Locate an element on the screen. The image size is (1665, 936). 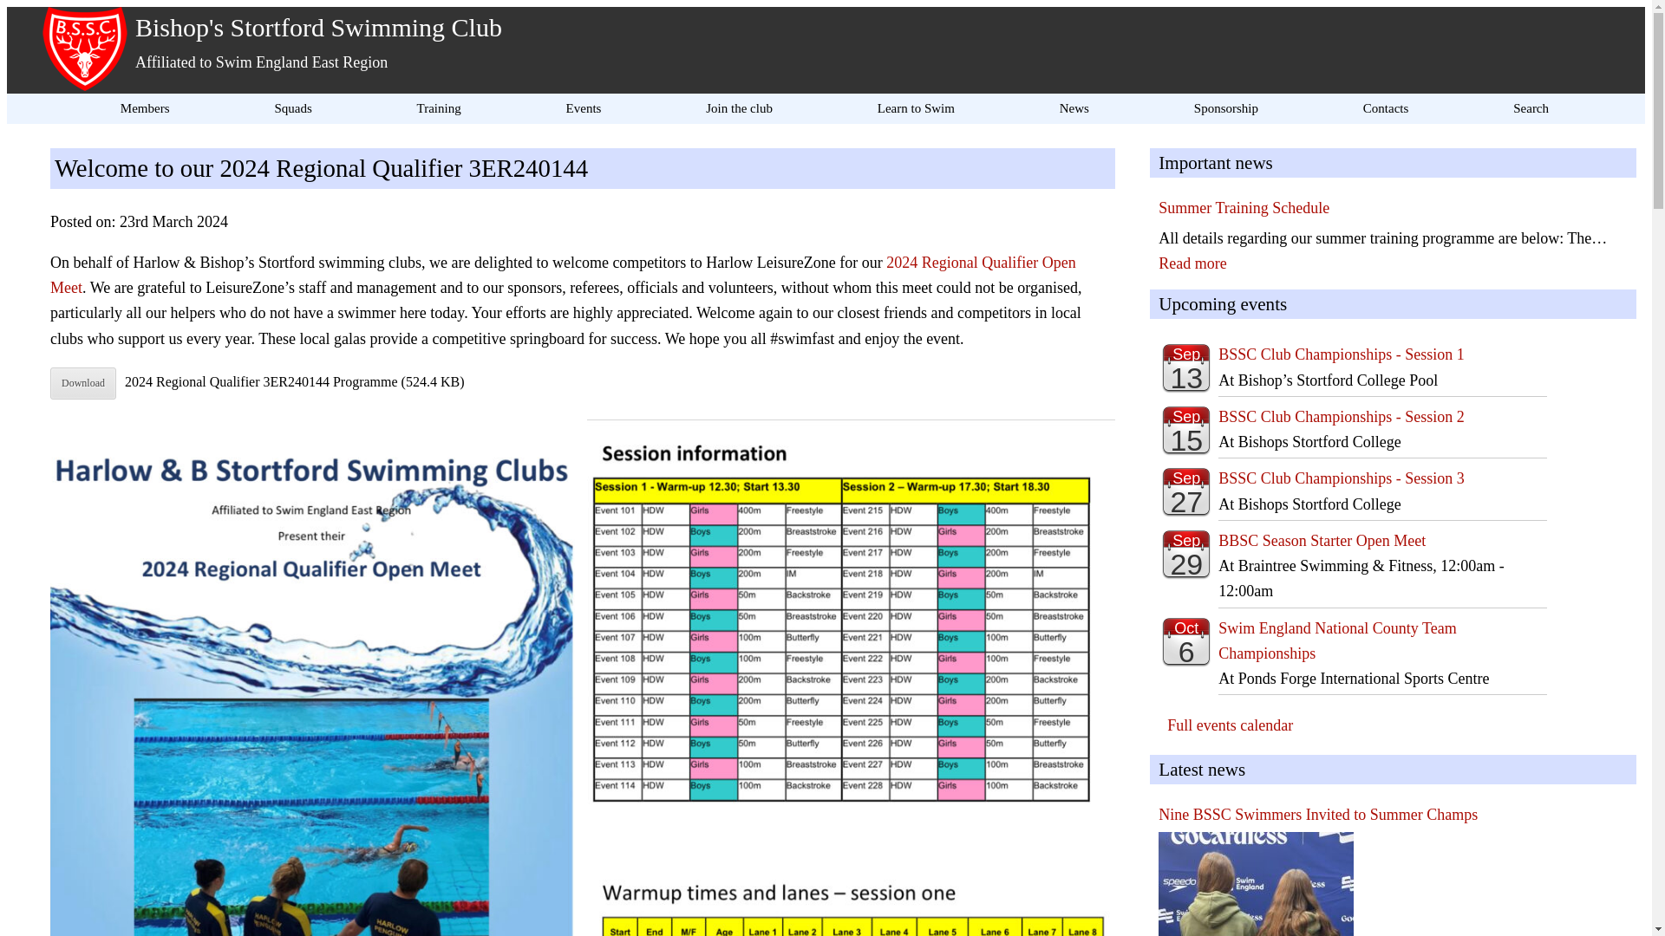
Squads is located at coordinates (291, 108).